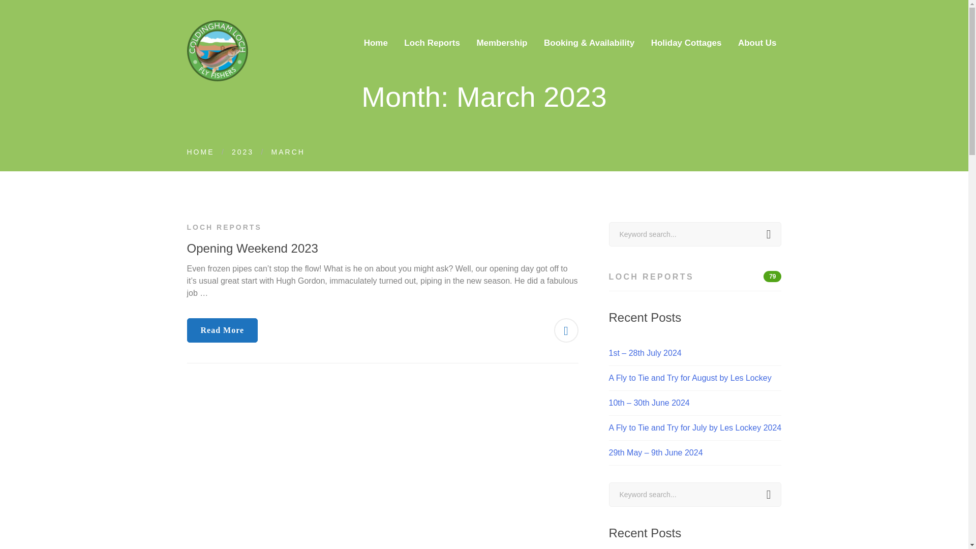 Image resolution: width=976 pixels, height=549 pixels. Describe the element at coordinates (695, 494) in the screenshot. I see `Home` at that location.